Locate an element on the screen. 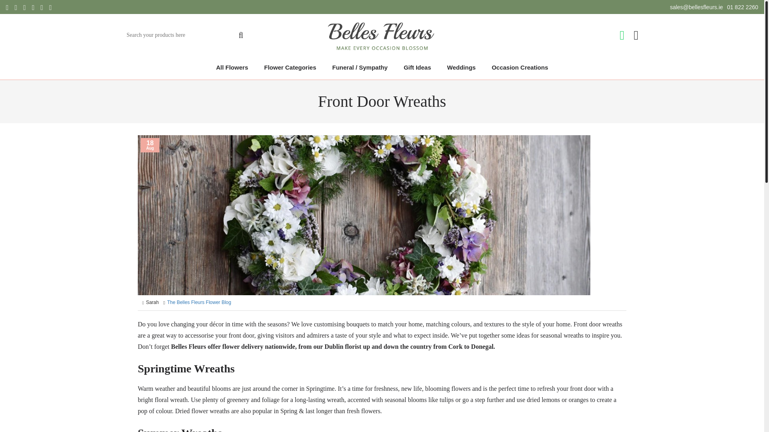 This screenshot has height=432, width=769. All Flowers is located at coordinates (232, 67).